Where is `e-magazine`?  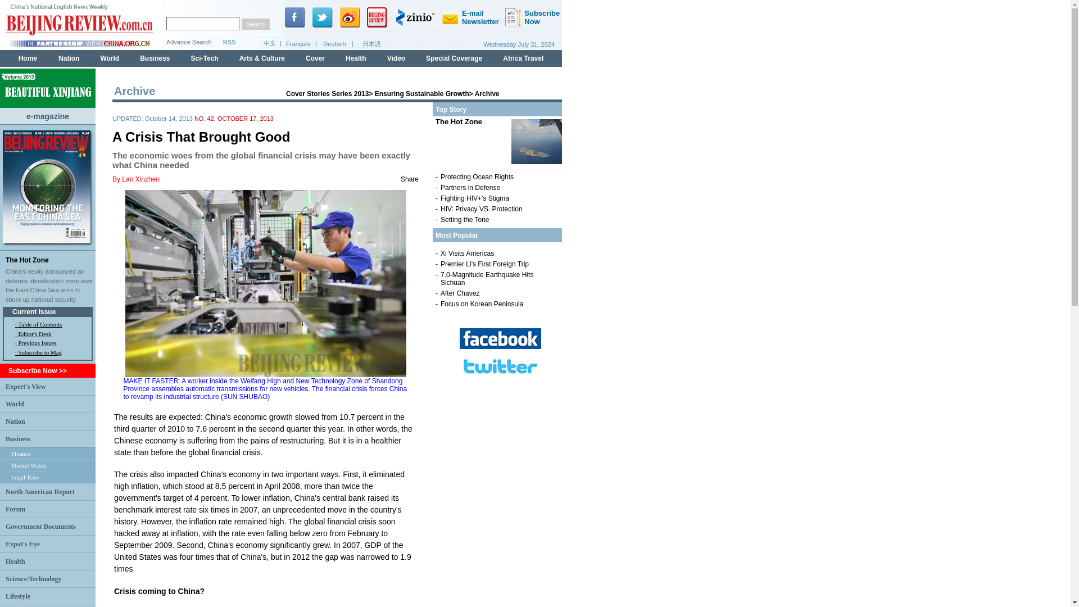 e-magazine is located at coordinates (47, 115).